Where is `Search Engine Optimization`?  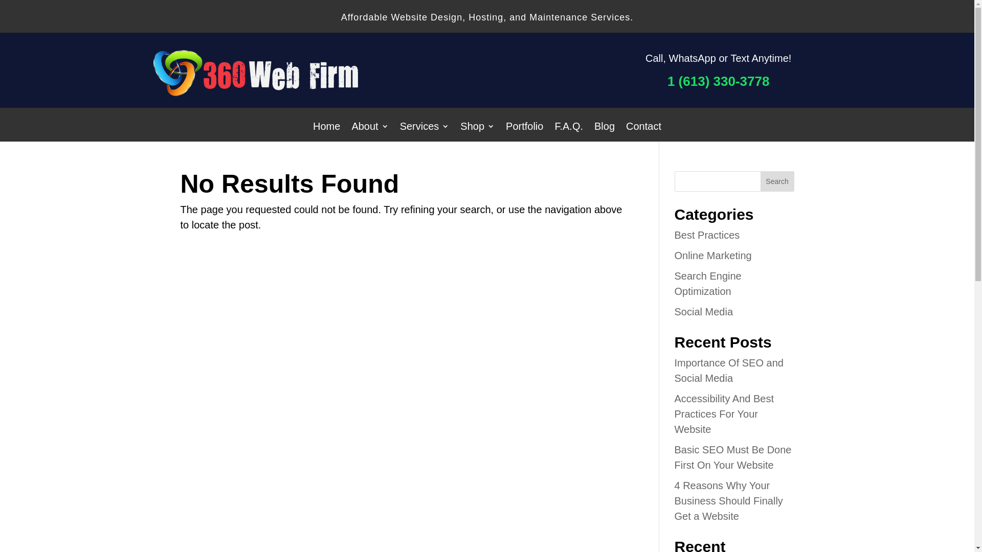
Search Engine Optimization is located at coordinates (708, 284).